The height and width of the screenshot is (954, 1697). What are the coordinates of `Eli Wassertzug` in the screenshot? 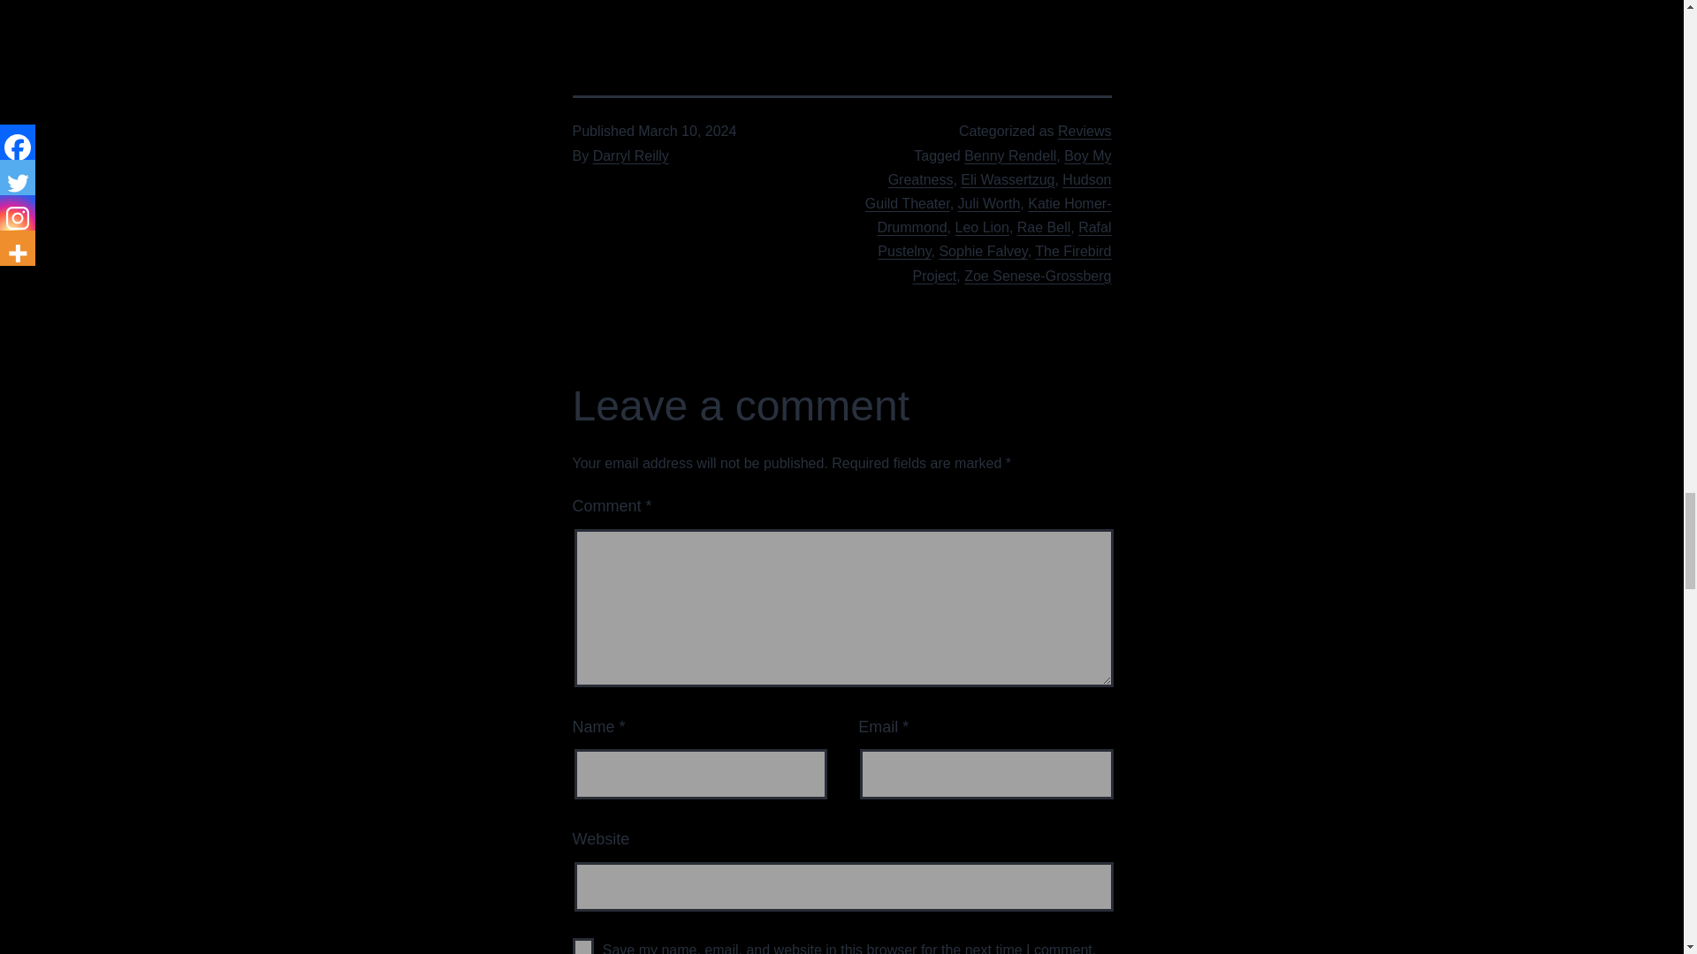 It's located at (1007, 179).